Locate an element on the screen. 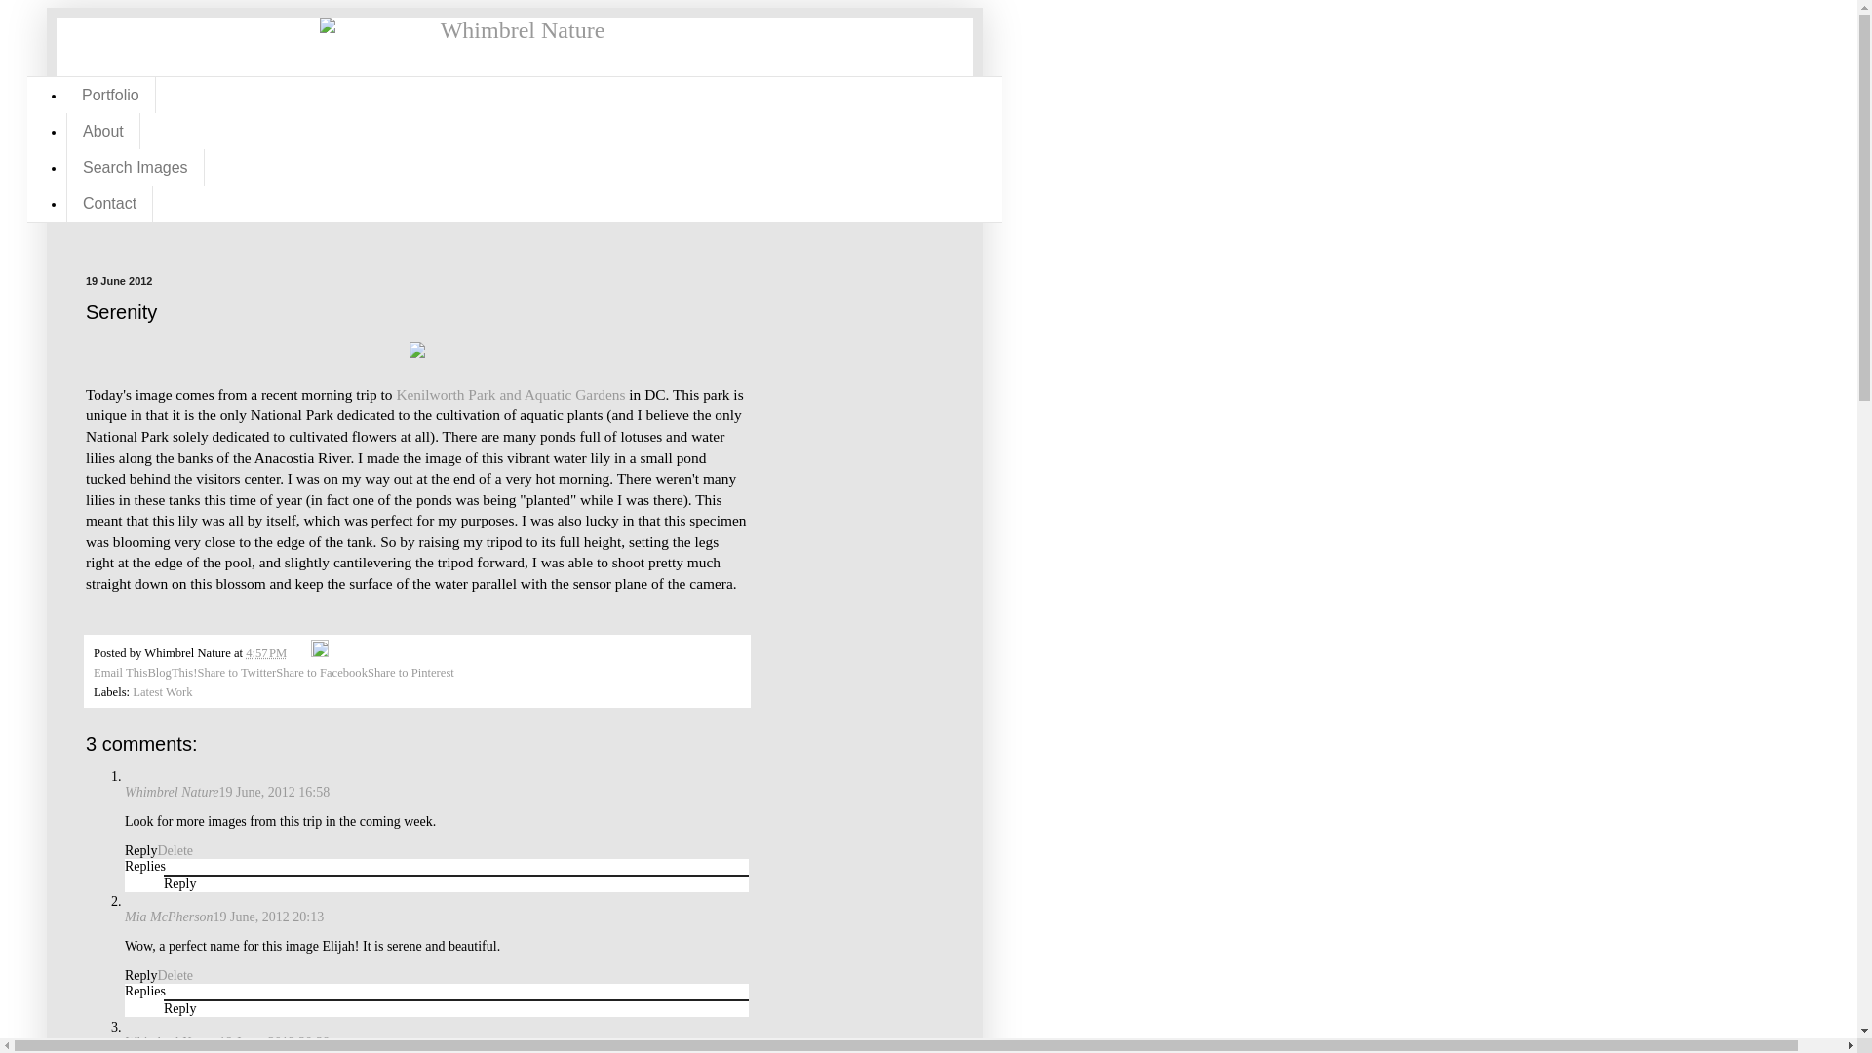  19 June, 2012 20:29 is located at coordinates (275, 1041).